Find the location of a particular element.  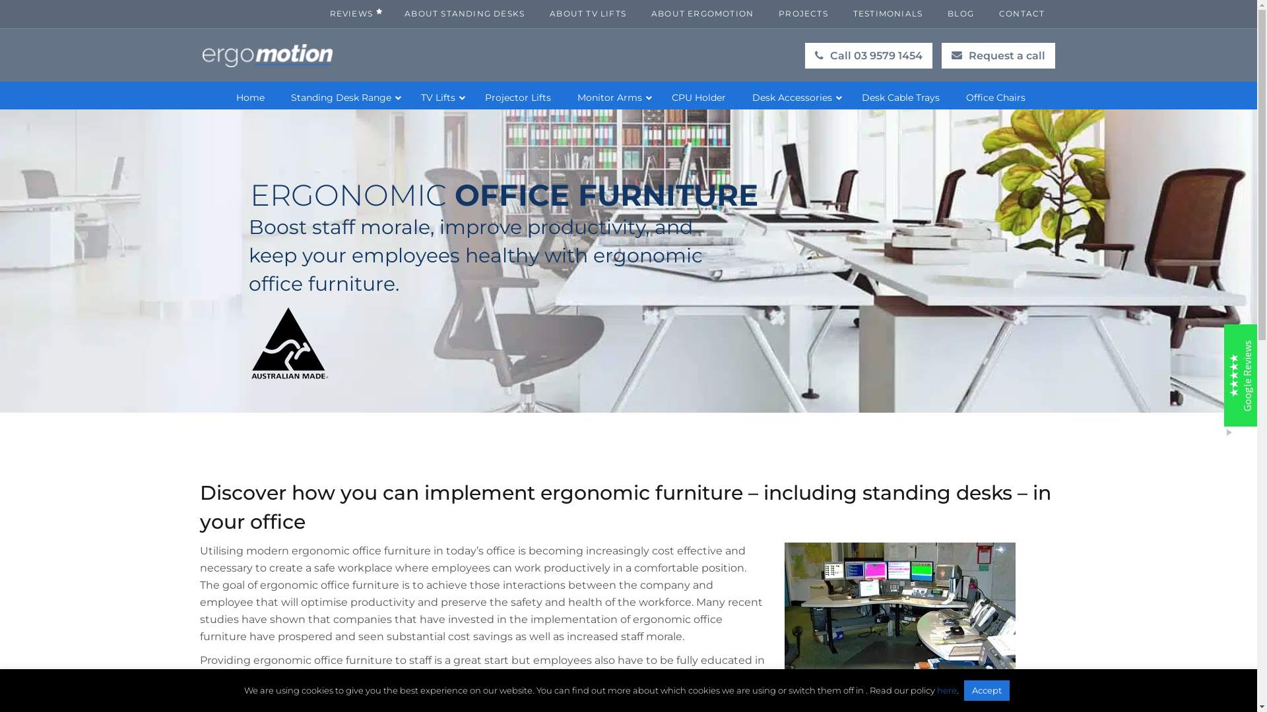

Desk Accessories is located at coordinates (794, 98).